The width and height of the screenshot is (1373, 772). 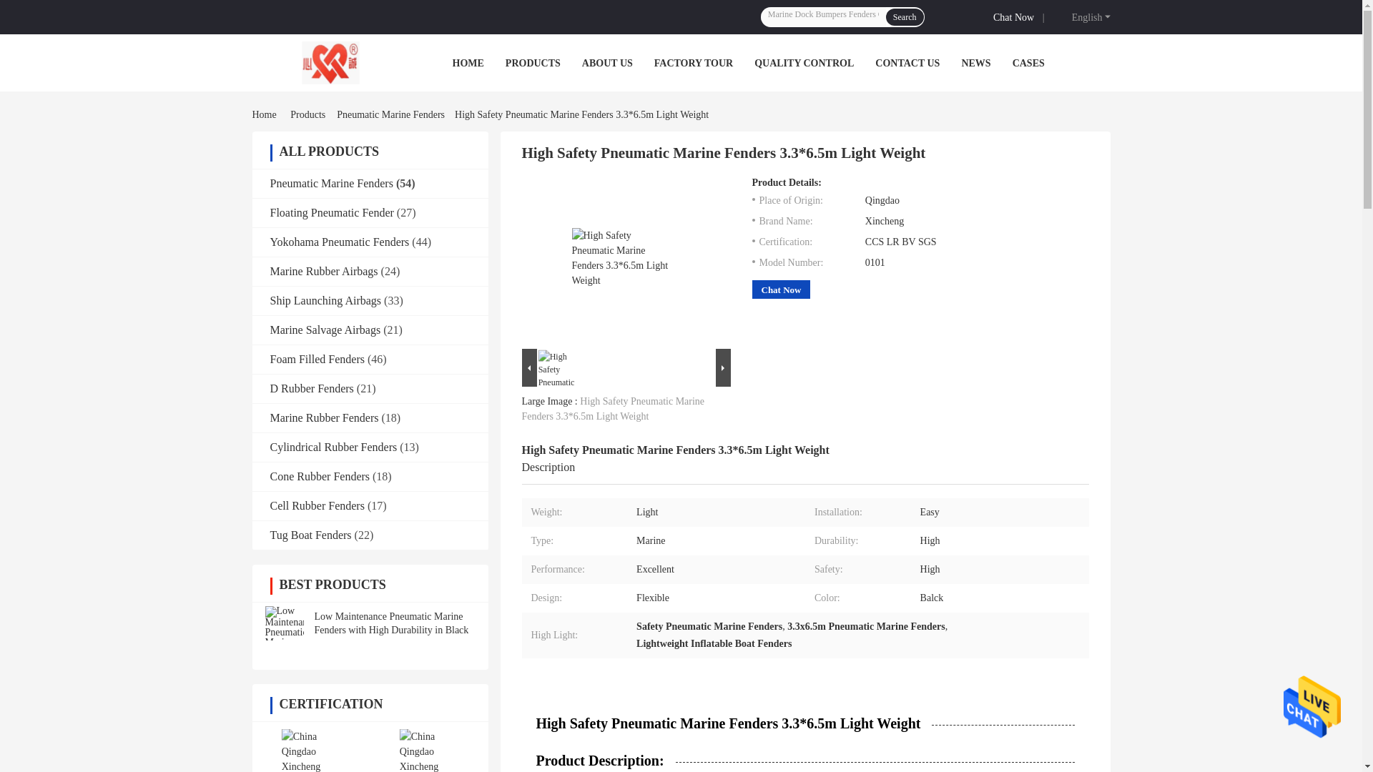 I want to click on ABOUT US, so click(x=608, y=63).